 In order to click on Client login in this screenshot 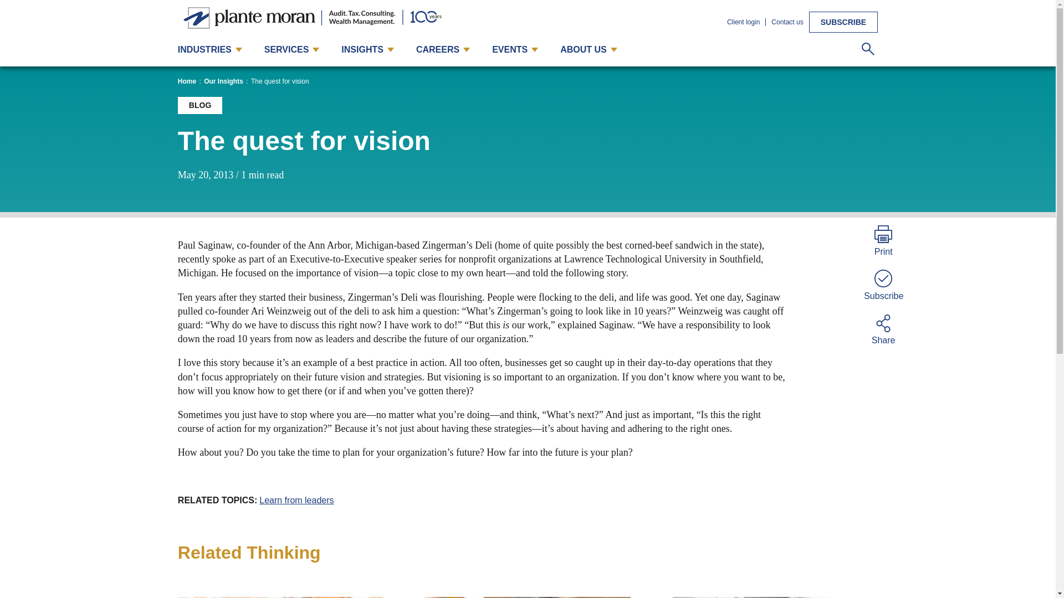, I will do `click(743, 22)`.